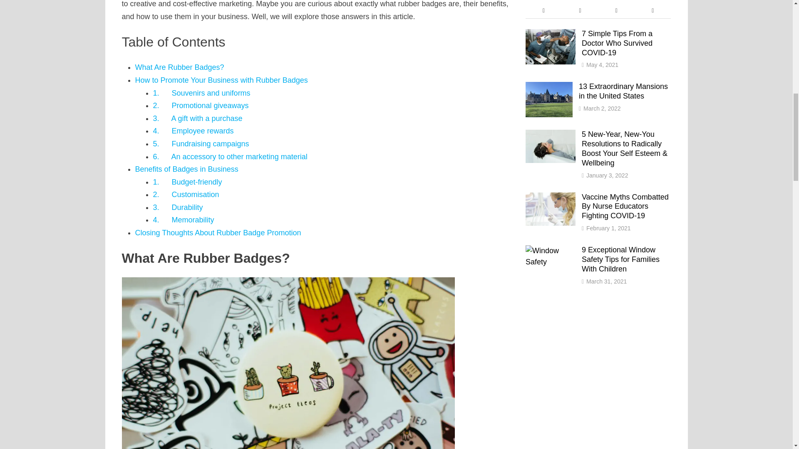 This screenshot has width=799, height=449. I want to click on Vaccine Myths Combatted By Nurse Educators Fighting COVID-19, so click(550, 198).